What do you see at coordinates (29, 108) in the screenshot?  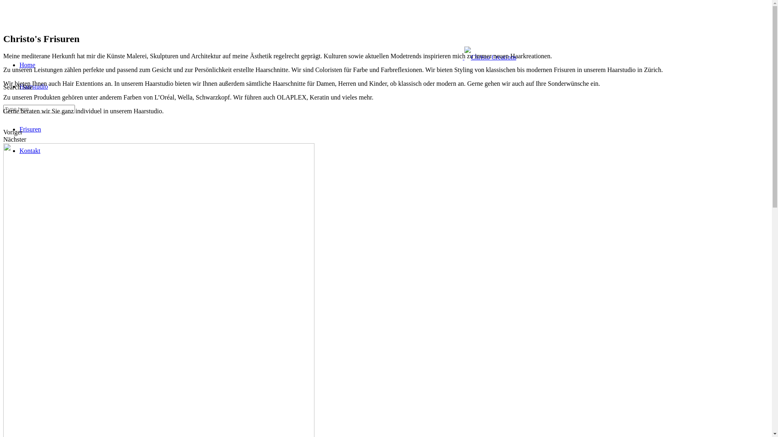 I see `Christo` at bounding box center [29, 108].